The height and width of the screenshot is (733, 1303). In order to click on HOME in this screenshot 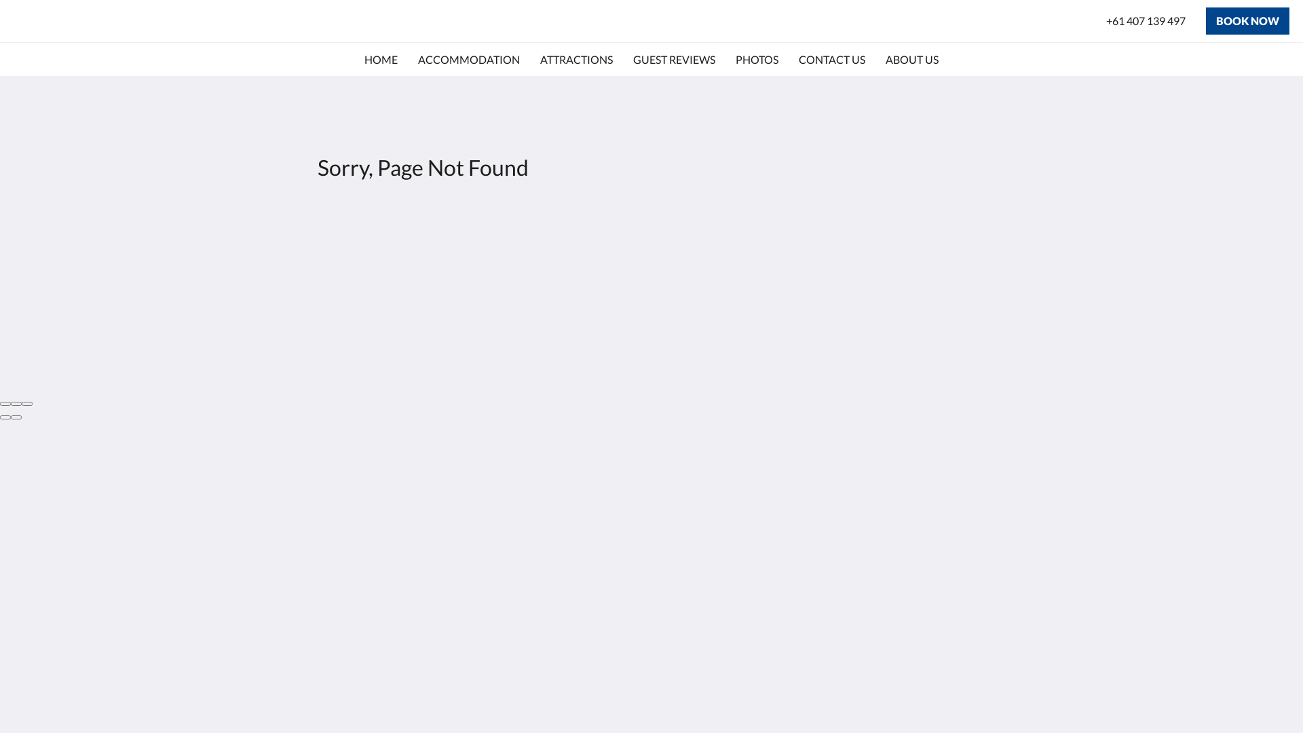, I will do `click(381, 60)`.